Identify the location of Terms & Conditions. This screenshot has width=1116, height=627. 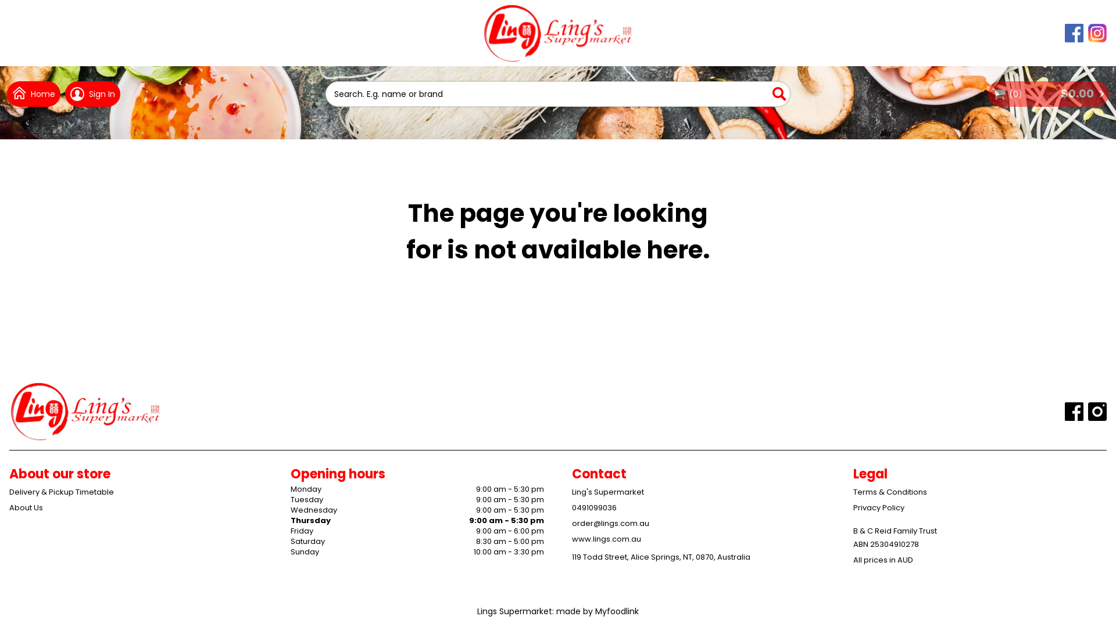
(980, 492).